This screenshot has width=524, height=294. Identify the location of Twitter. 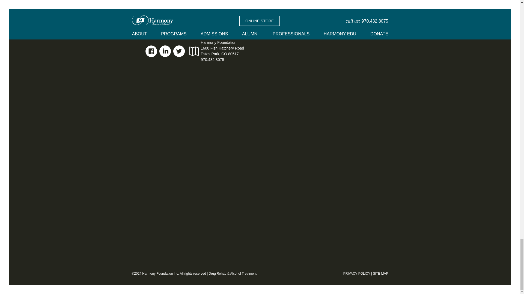
(179, 51).